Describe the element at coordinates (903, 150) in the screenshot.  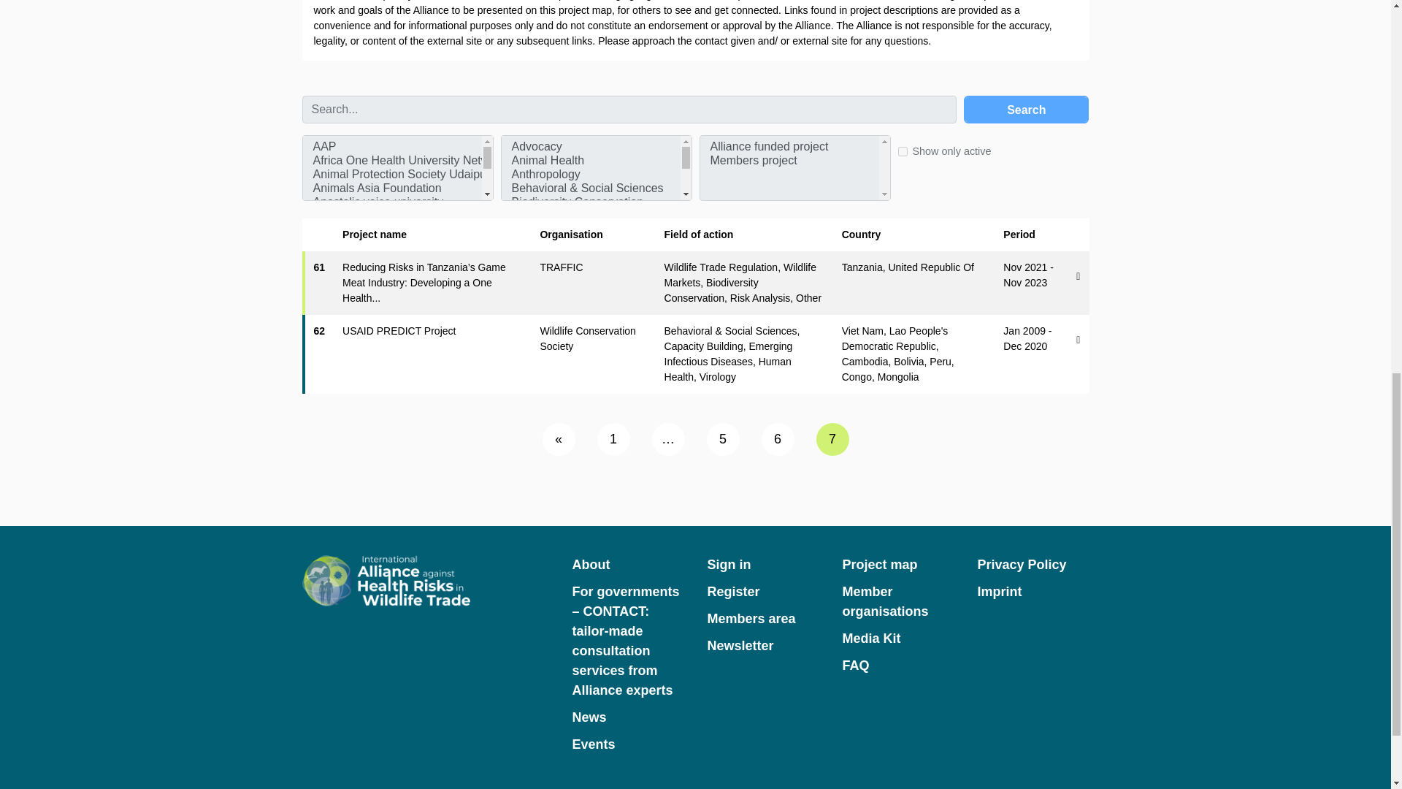
I see `true` at that location.